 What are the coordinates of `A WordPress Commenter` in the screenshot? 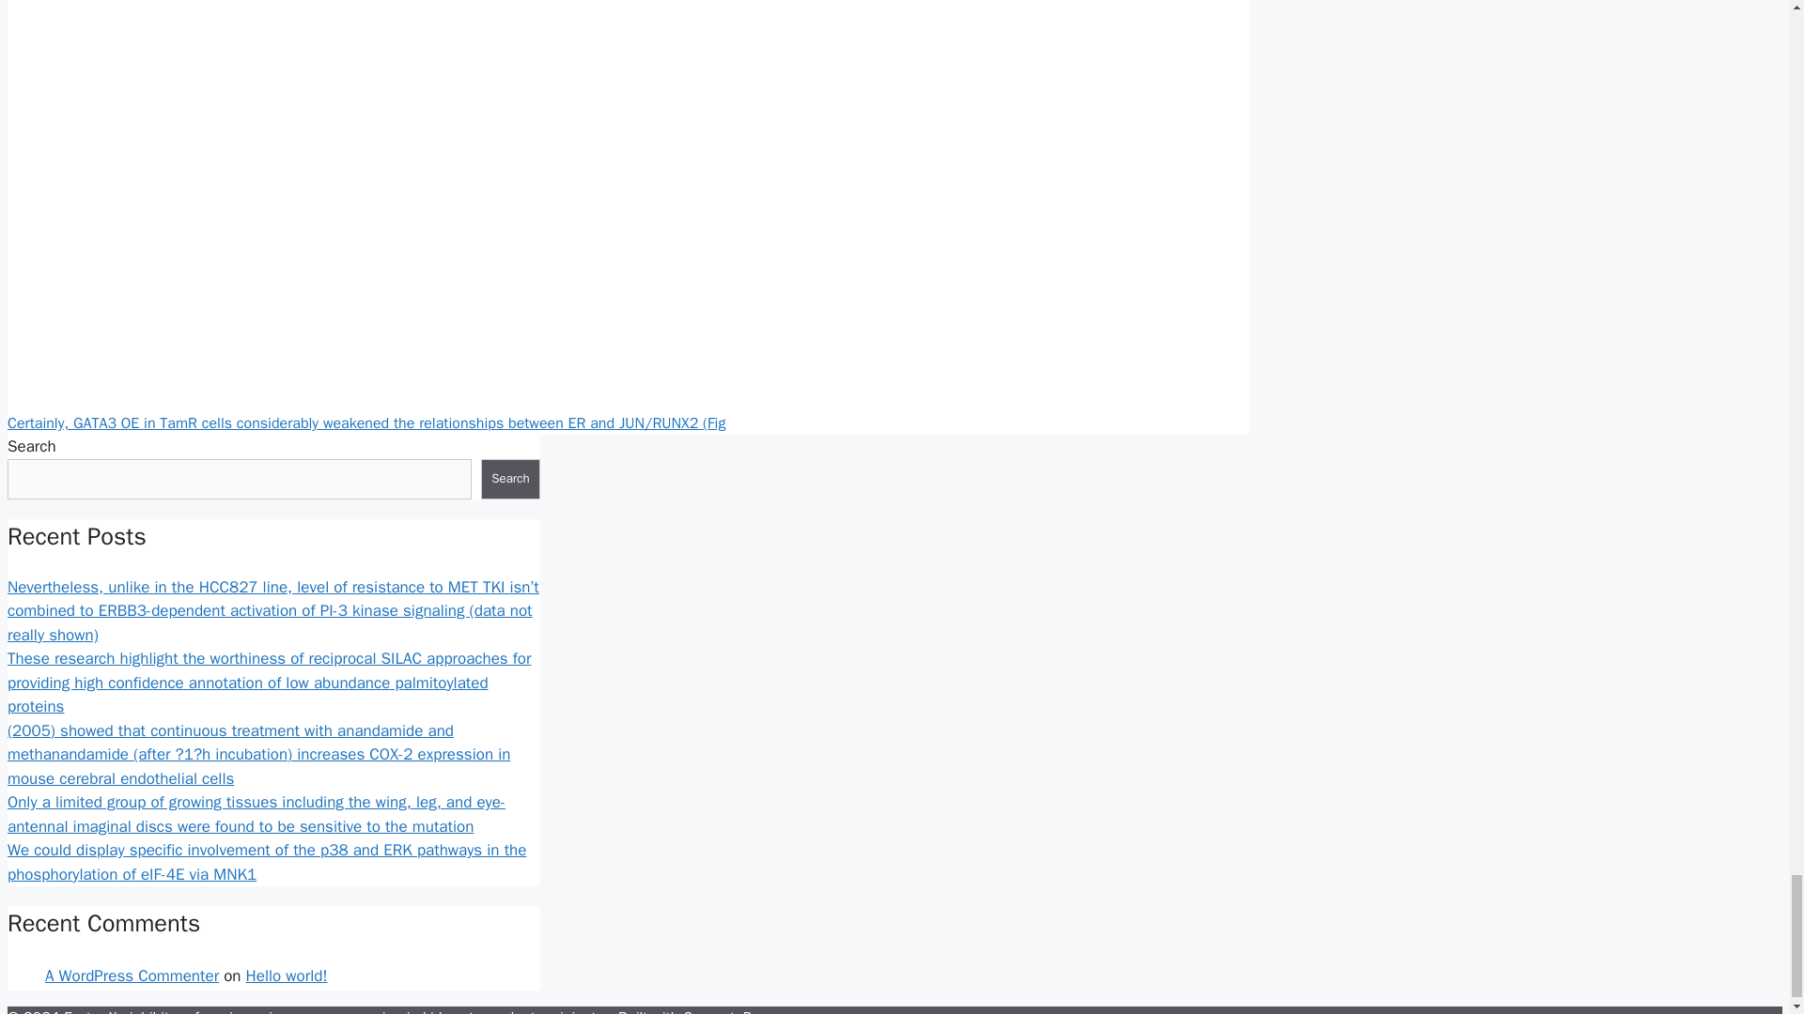 It's located at (132, 976).